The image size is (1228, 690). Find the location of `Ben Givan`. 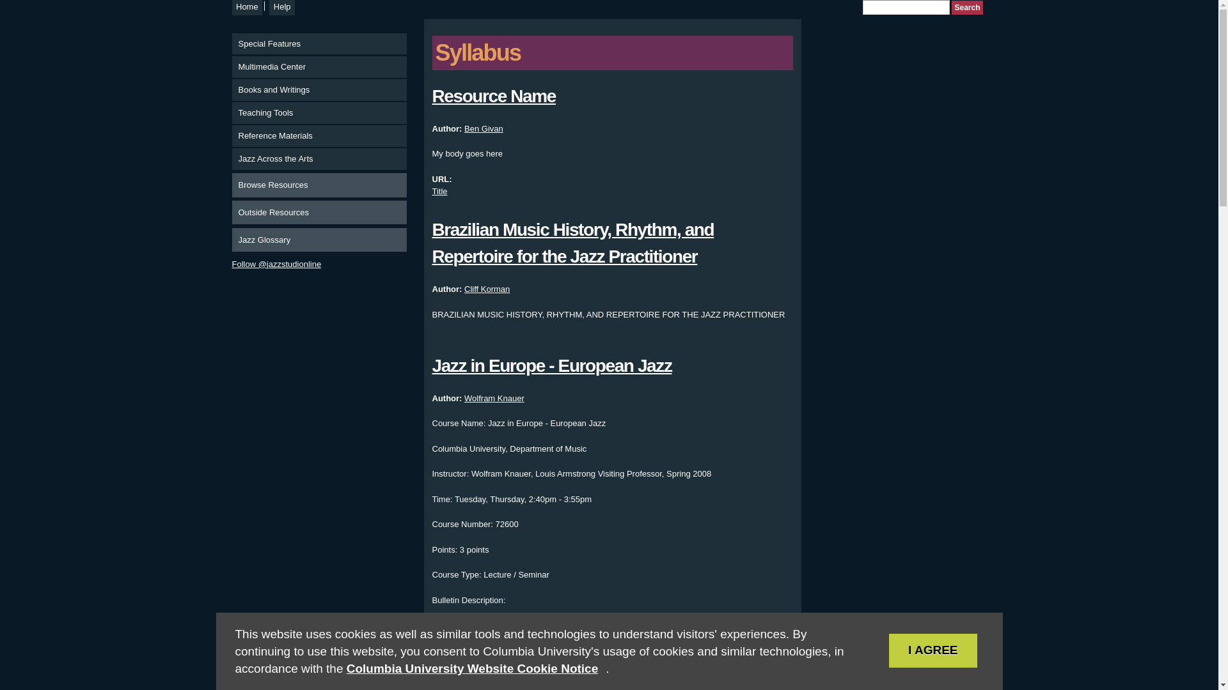

Ben Givan is located at coordinates (484, 129).